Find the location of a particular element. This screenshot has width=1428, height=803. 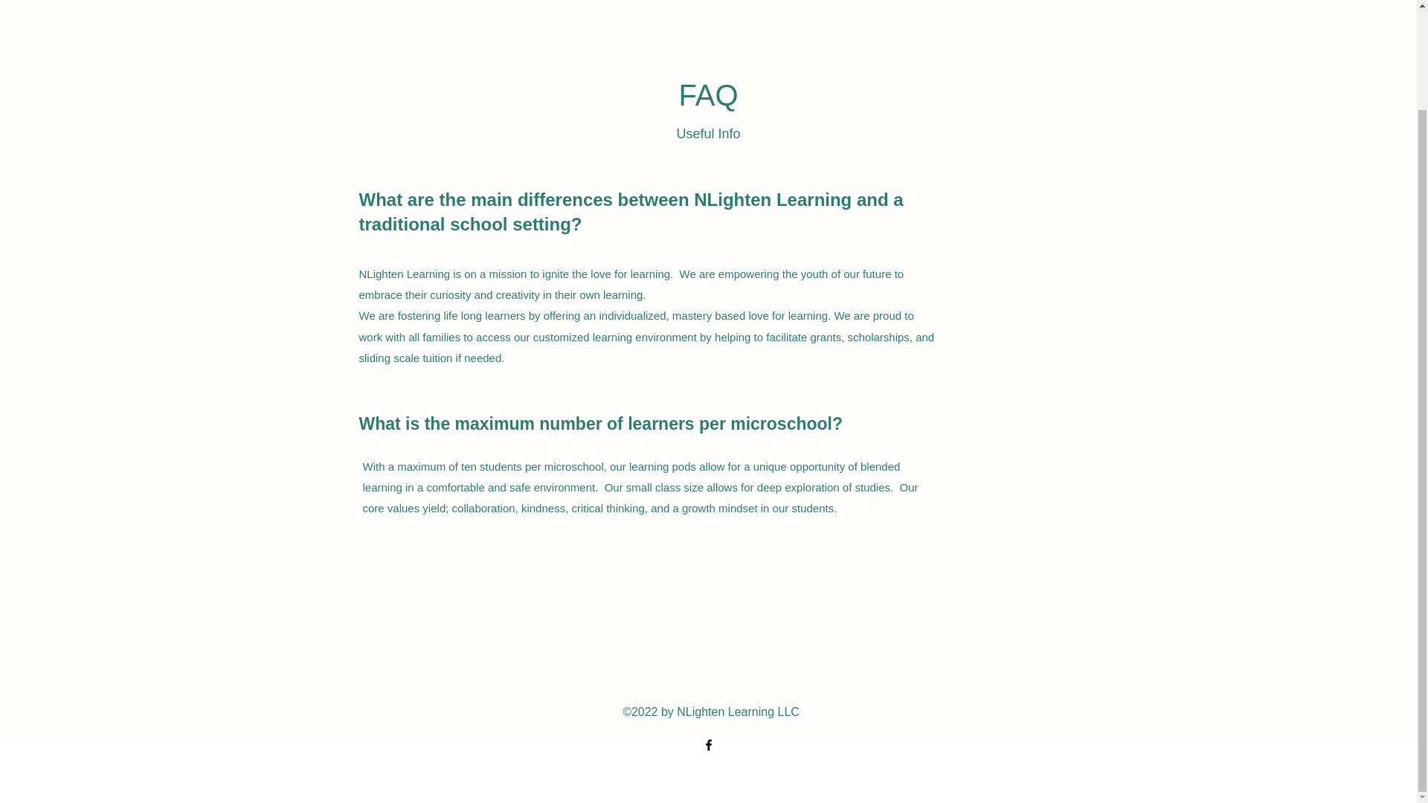

Services is located at coordinates (692, 0).